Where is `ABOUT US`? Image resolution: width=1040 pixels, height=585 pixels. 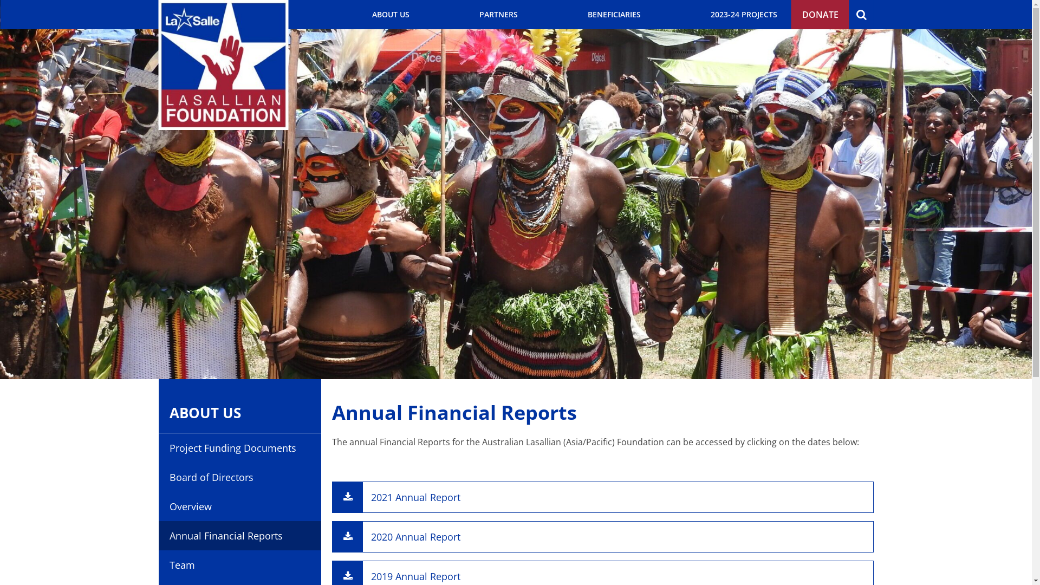 ABOUT US is located at coordinates (390, 15).